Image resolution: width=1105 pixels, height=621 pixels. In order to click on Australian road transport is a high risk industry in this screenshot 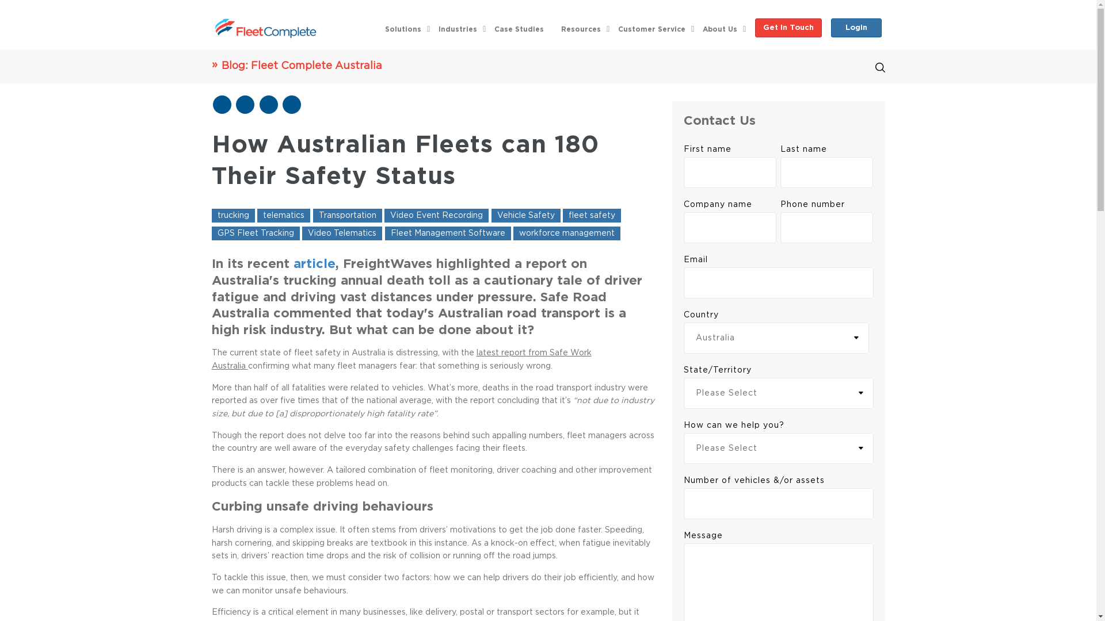, I will do `click(419, 322)`.